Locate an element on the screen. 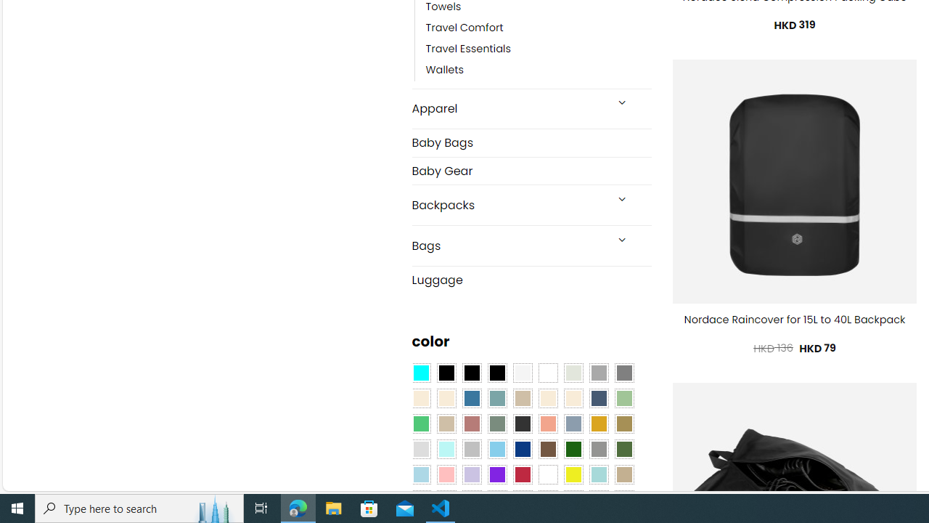 Image resolution: width=929 pixels, height=523 pixels. Baby Gear is located at coordinates (531, 170).